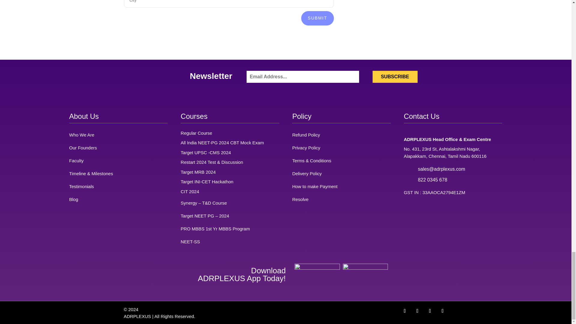 Image resolution: width=576 pixels, height=324 pixels. Describe the element at coordinates (417, 311) in the screenshot. I see `Follow on X` at that location.